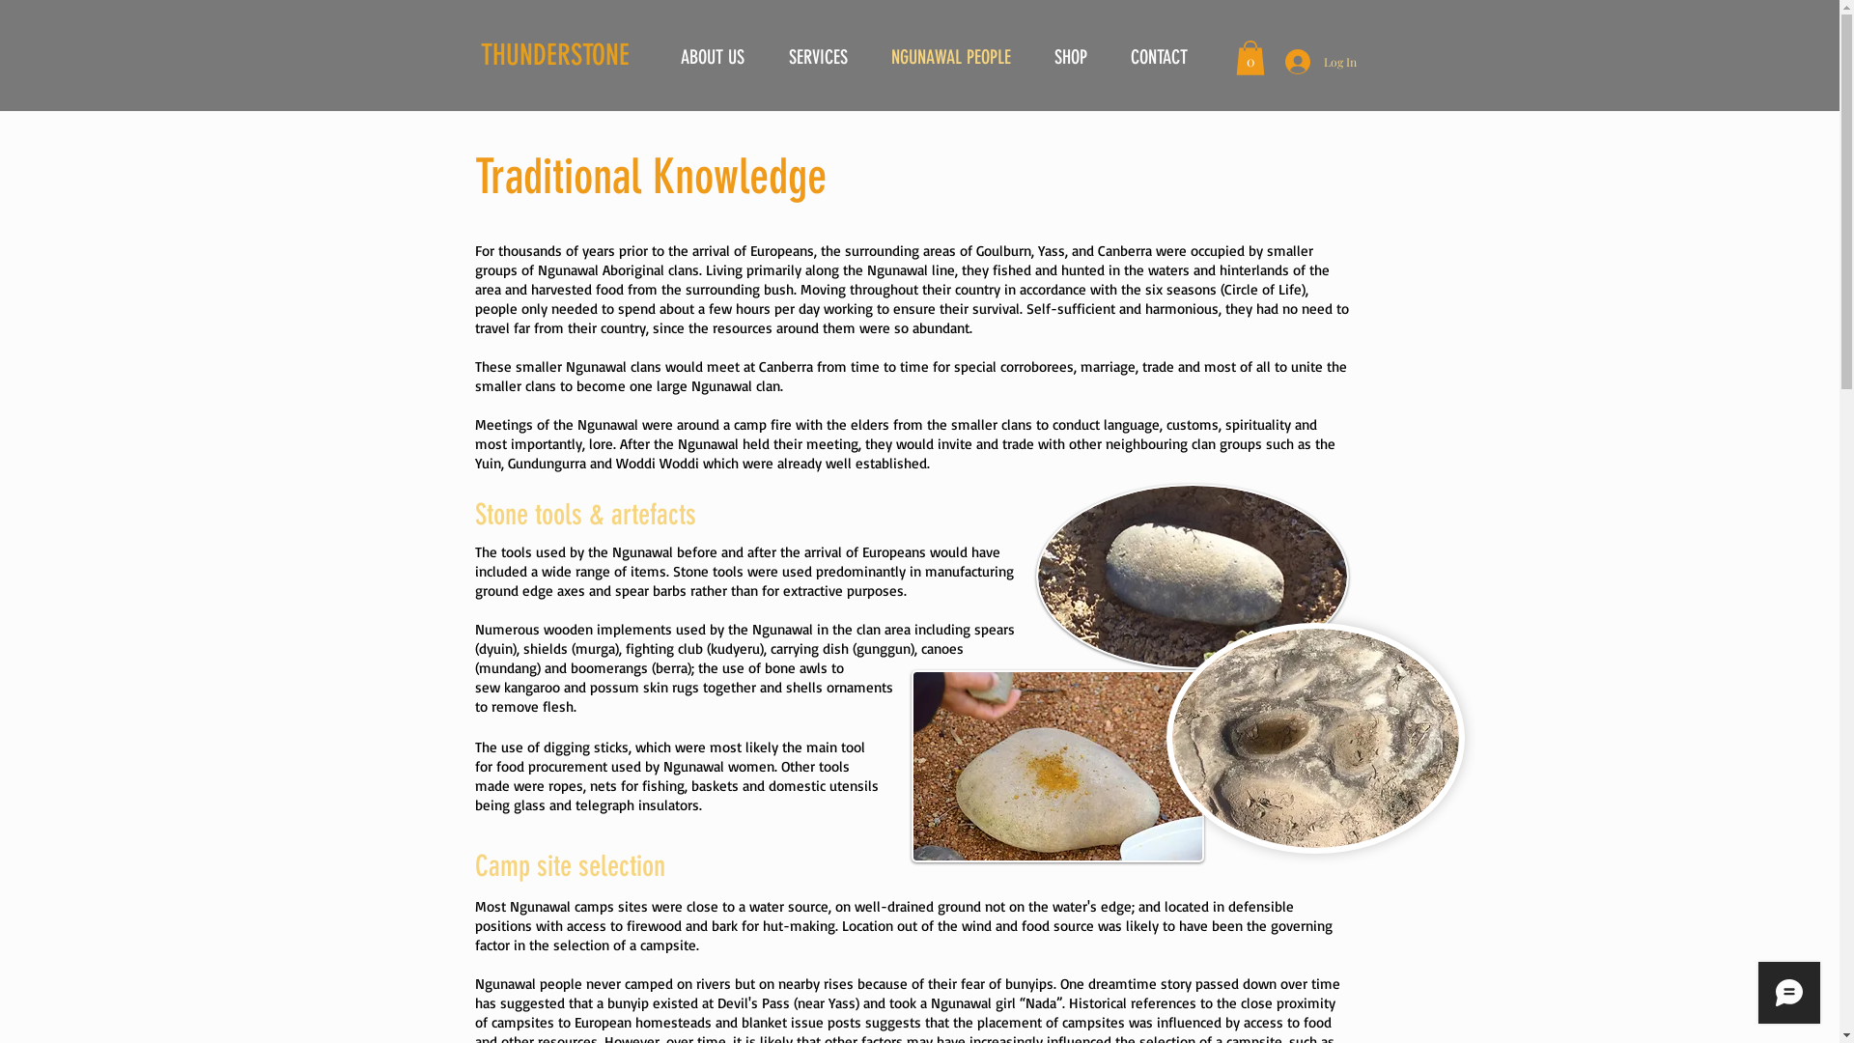  Describe the element at coordinates (1159, 58) in the screenshot. I see `CONTACT` at that location.